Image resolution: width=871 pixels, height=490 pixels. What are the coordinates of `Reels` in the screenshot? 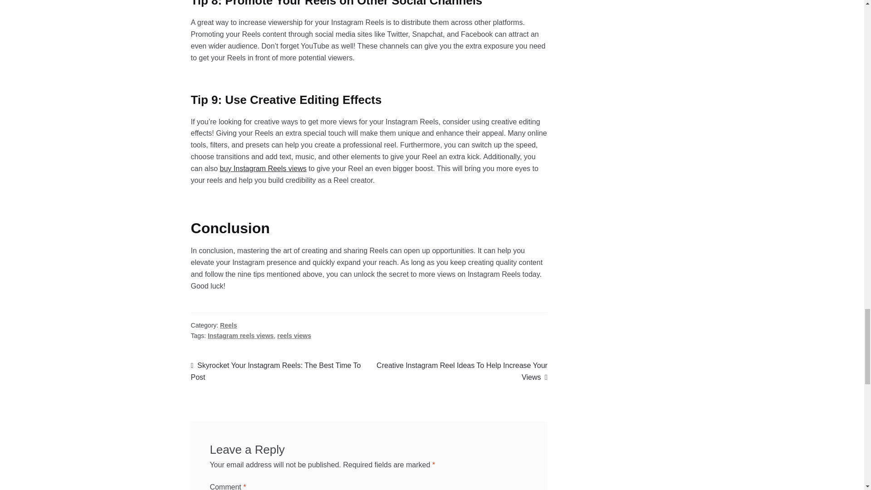 It's located at (229, 325).